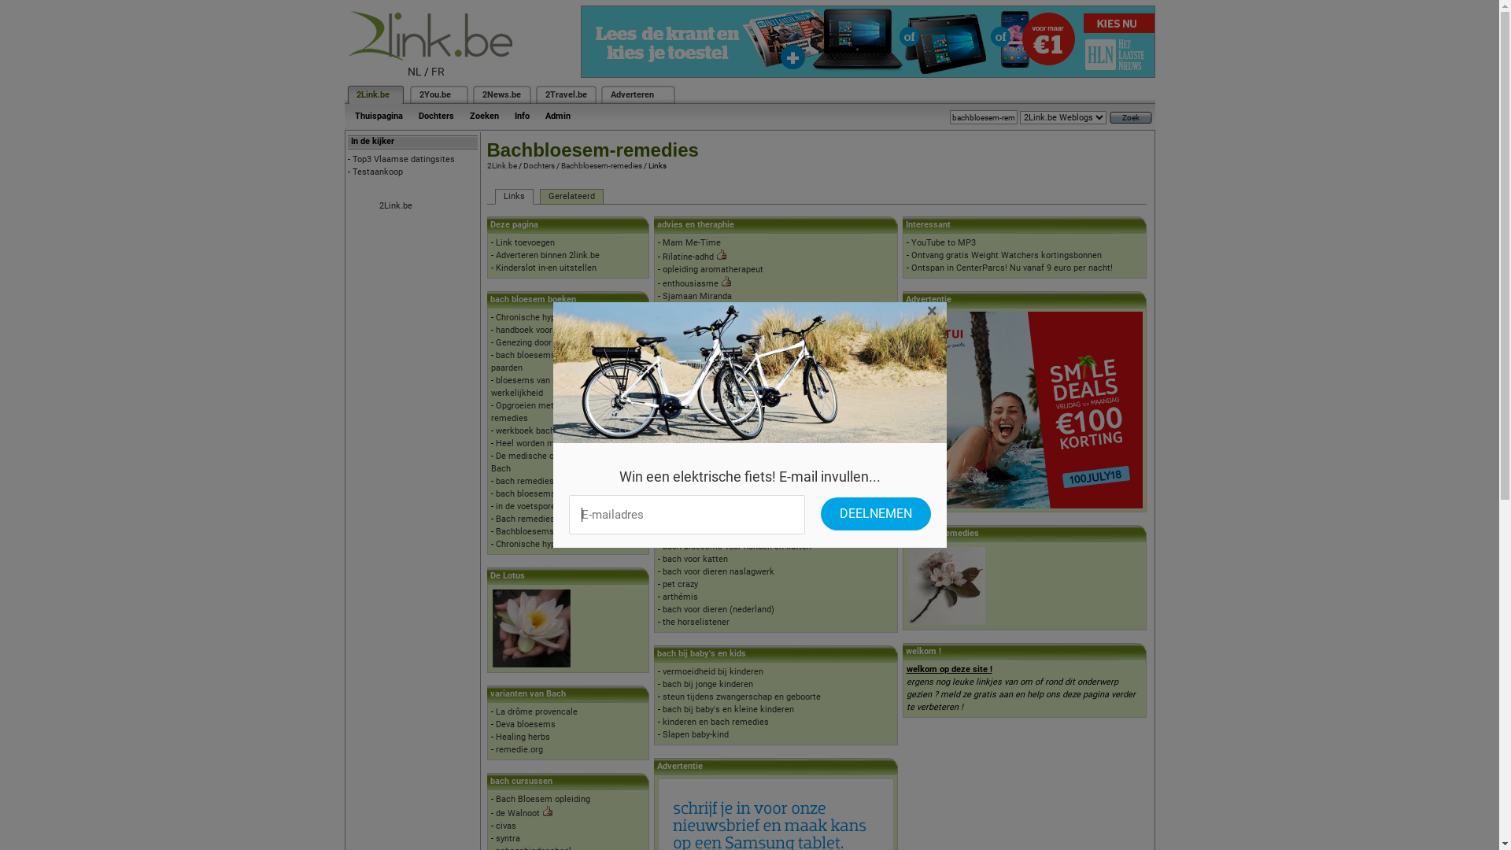  I want to click on Opgroeien met bach bloesem remedies, so click(551, 412).